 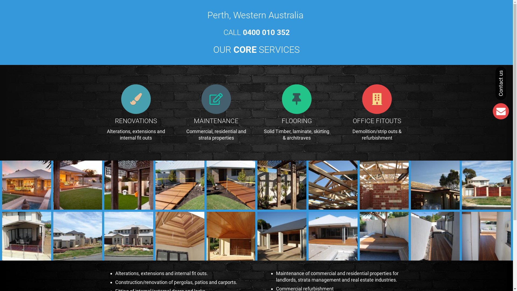 I want to click on Jasmin Carpentry 12, so click(x=27, y=236).